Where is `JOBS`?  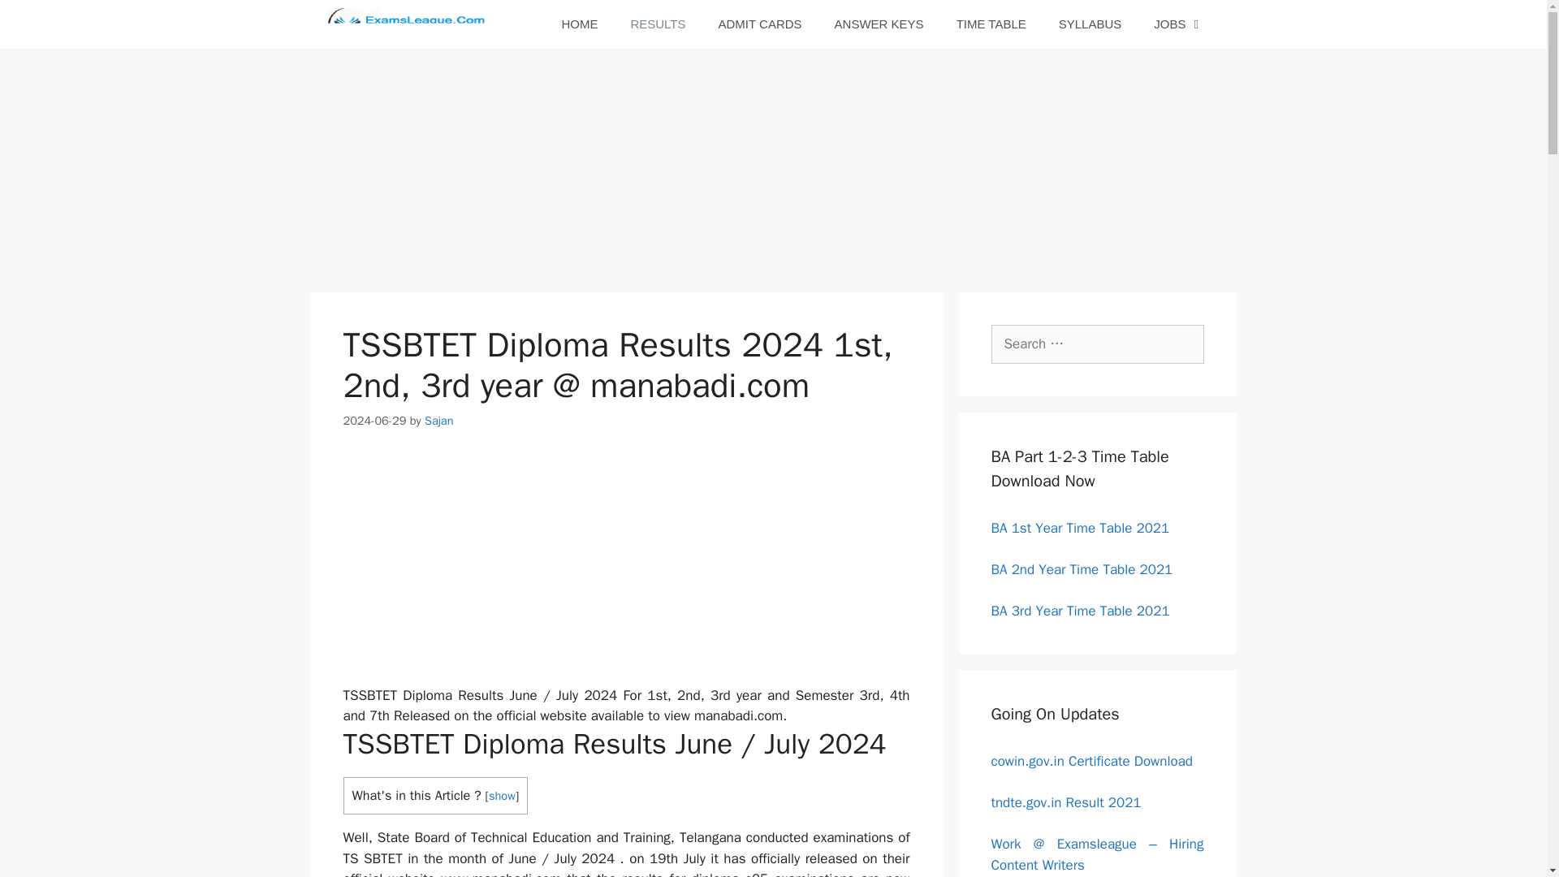
JOBS is located at coordinates (1178, 24).